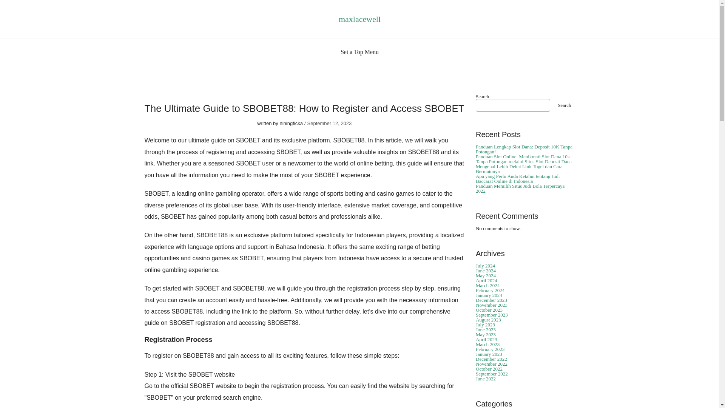  What do you see at coordinates (520, 188) in the screenshot?
I see `Panduan Memilih Situs Judi Bola Terpercaya 2022` at bounding box center [520, 188].